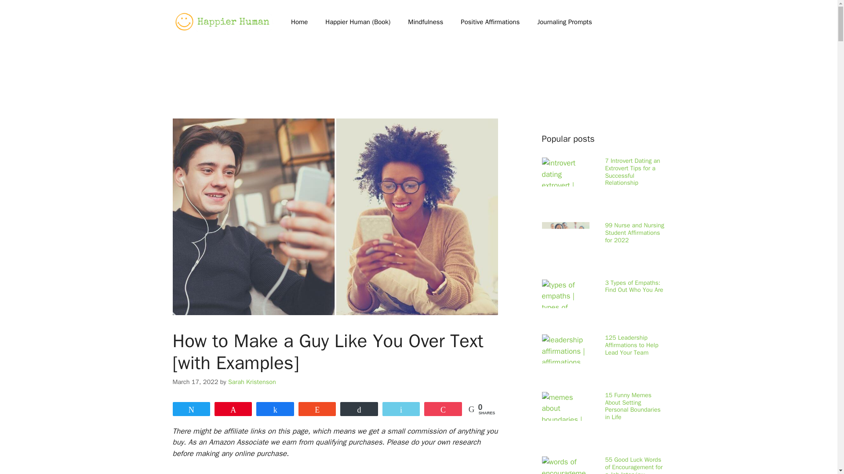  I want to click on Positive Affirmations, so click(490, 22).